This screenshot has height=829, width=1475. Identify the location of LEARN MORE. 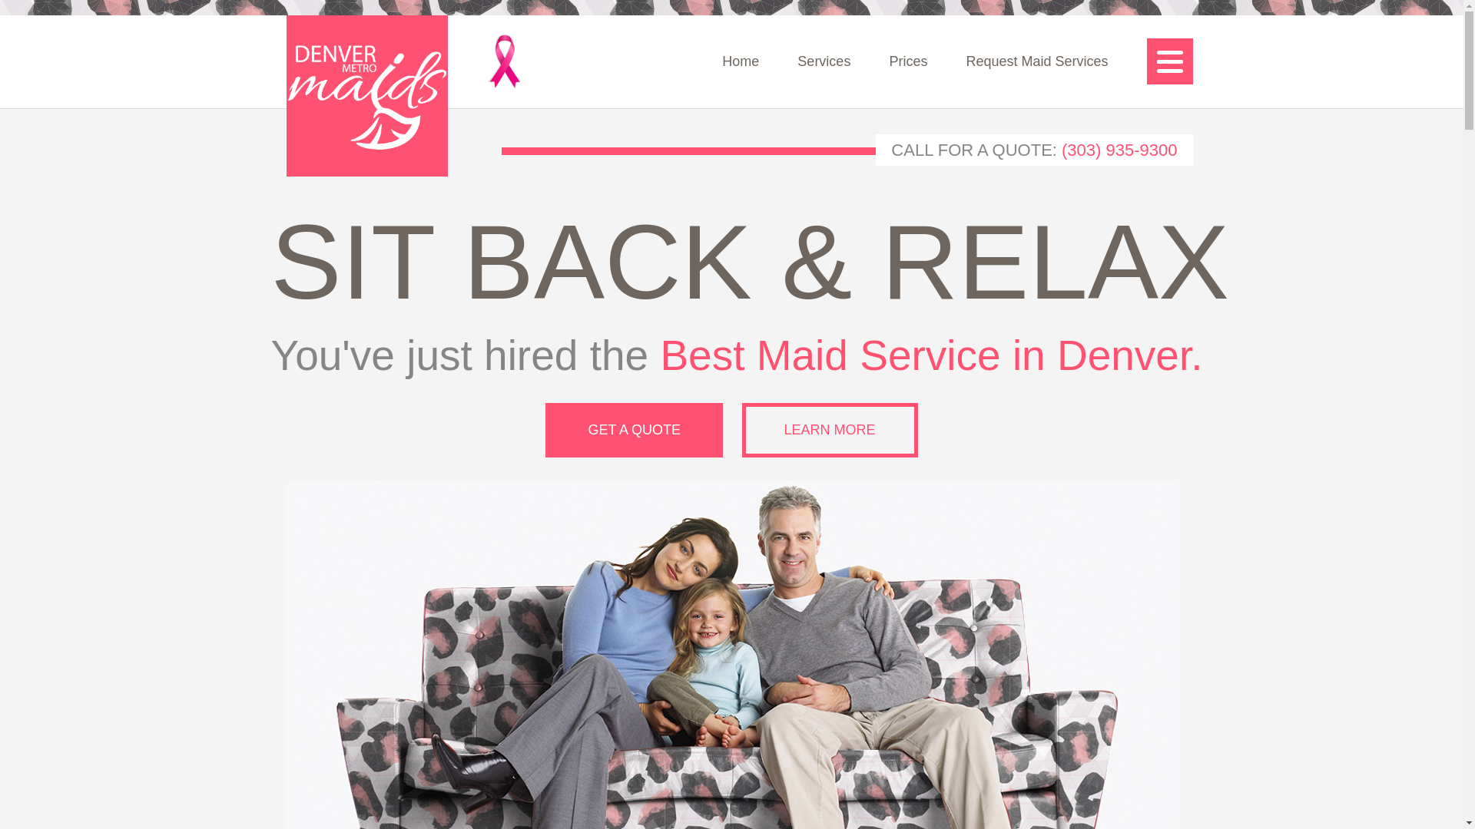
(830, 430).